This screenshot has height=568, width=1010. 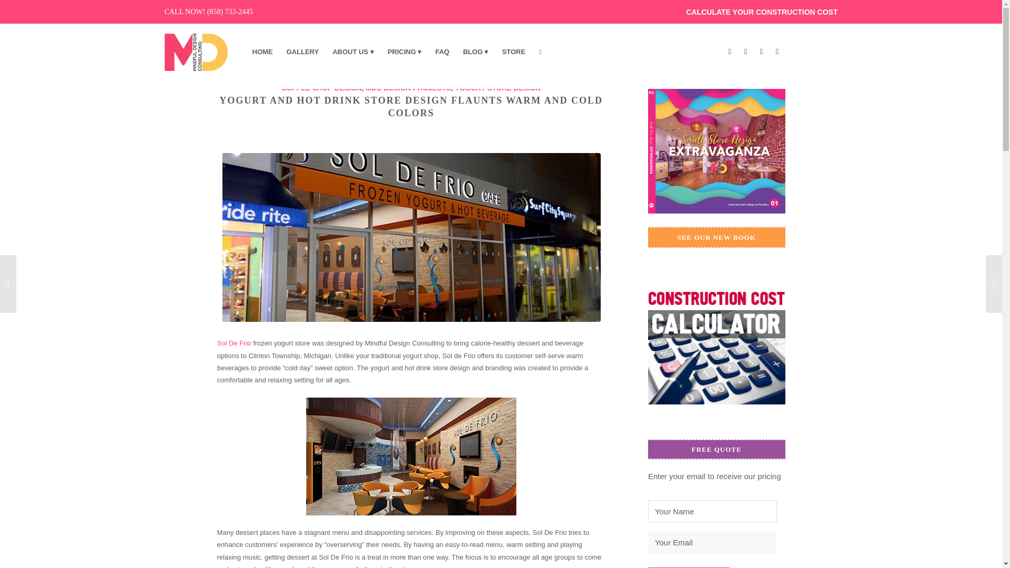 What do you see at coordinates (761, 51) in the screenshot?
I see `Pinterest` at bounding box center [761, 51].